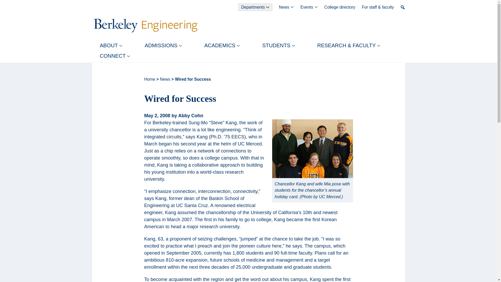  Describe the element at coordinates (340, 7) in the screenshot. I see `College directory` at that location.